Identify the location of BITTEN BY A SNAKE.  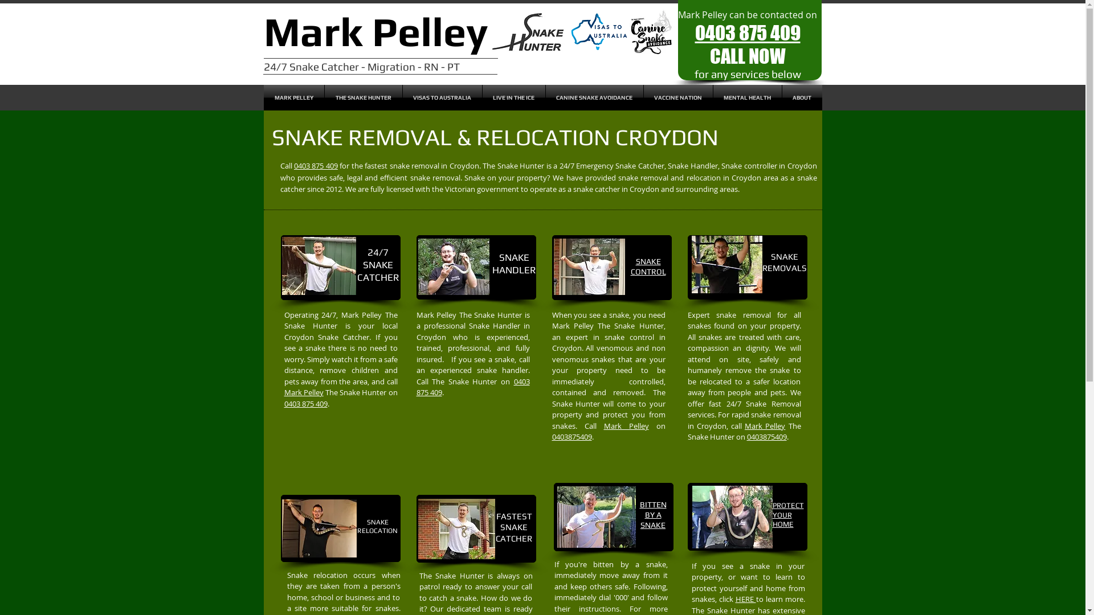
(653, 515).